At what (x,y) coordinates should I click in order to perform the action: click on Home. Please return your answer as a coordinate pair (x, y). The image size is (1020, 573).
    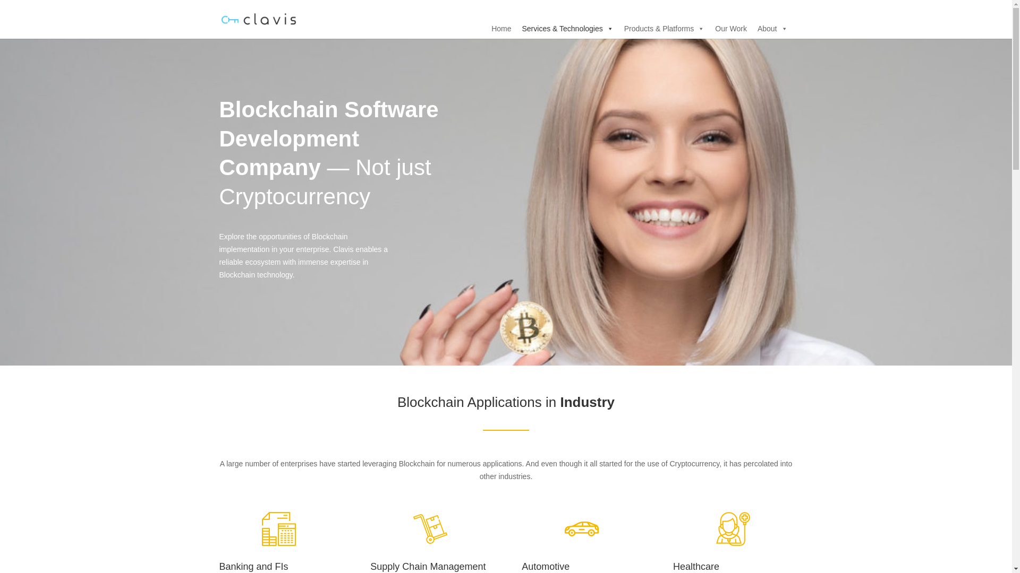
    Looking at the image, I should click on (501, 28).